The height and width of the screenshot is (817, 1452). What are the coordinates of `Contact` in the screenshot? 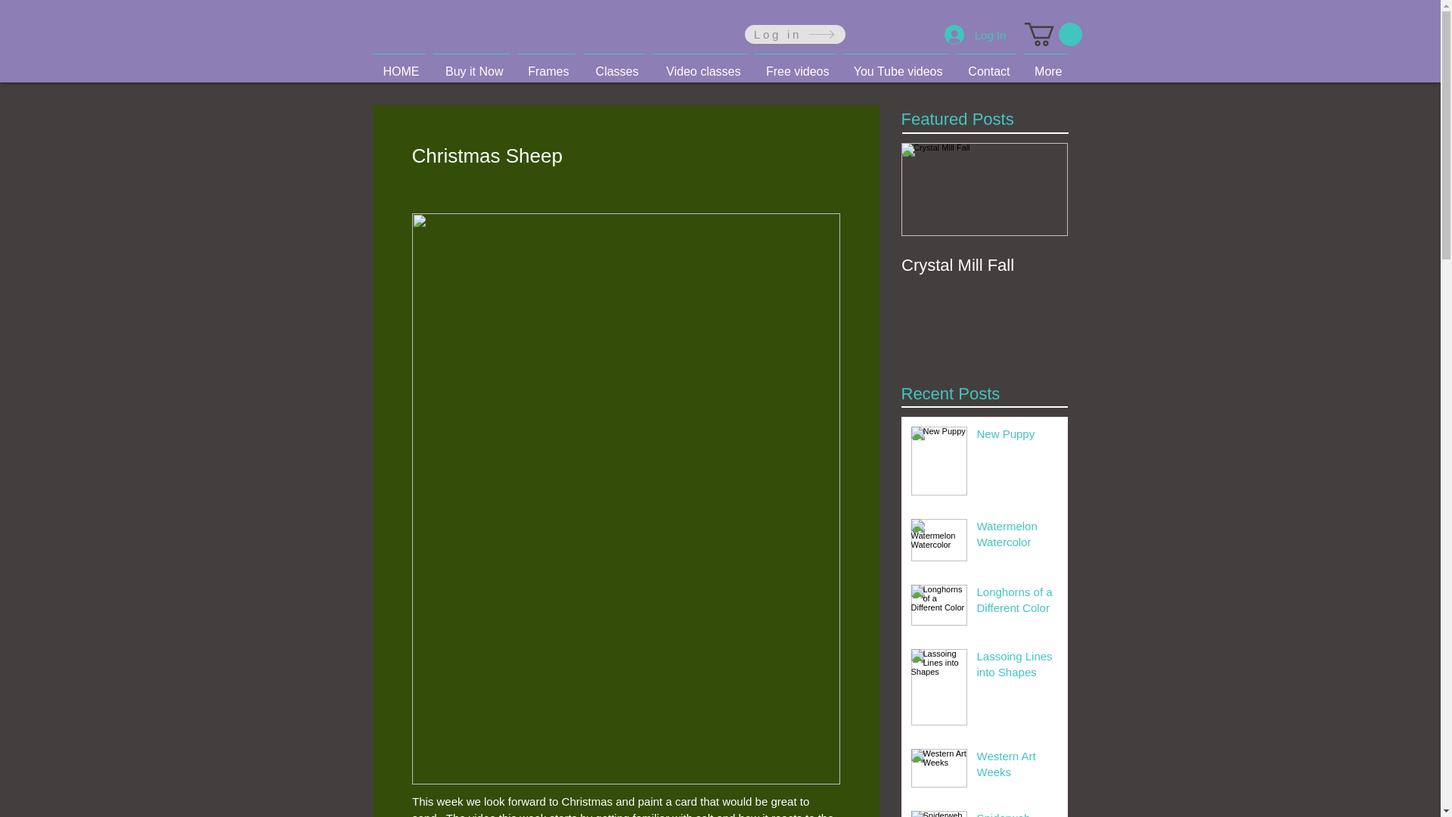 It's located at (986, 65).